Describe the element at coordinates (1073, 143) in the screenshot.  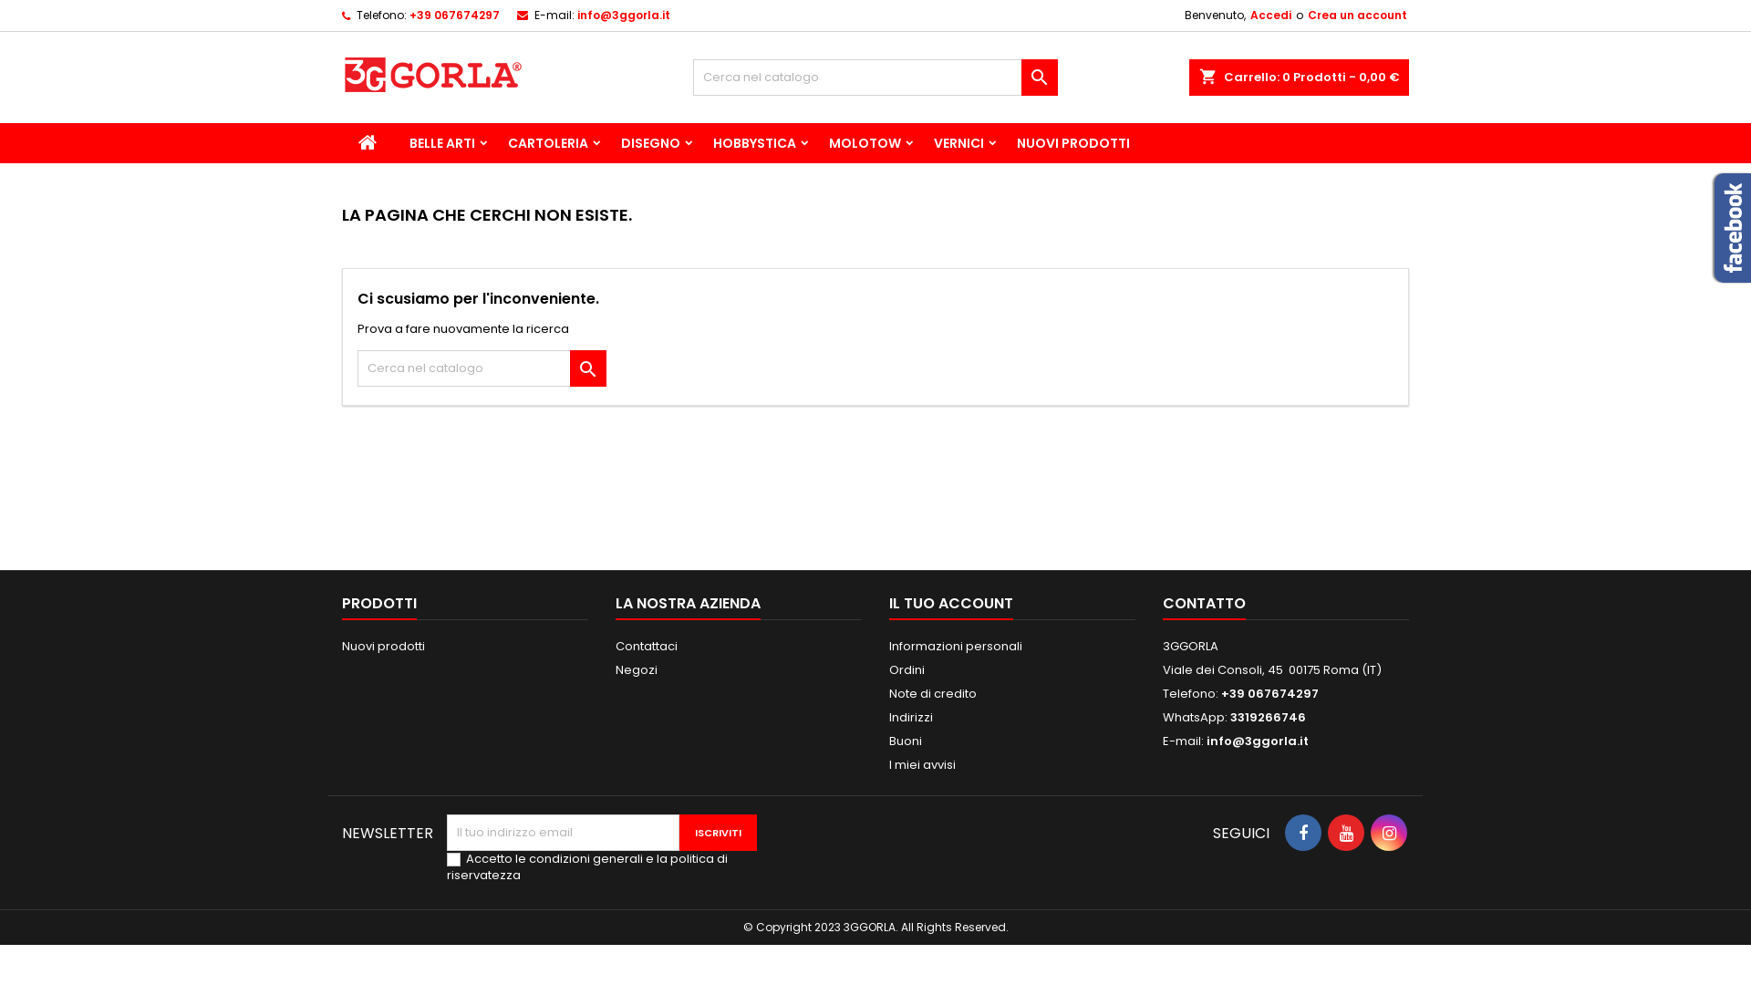
I see `NUOVI PRODOTTI` at that location.